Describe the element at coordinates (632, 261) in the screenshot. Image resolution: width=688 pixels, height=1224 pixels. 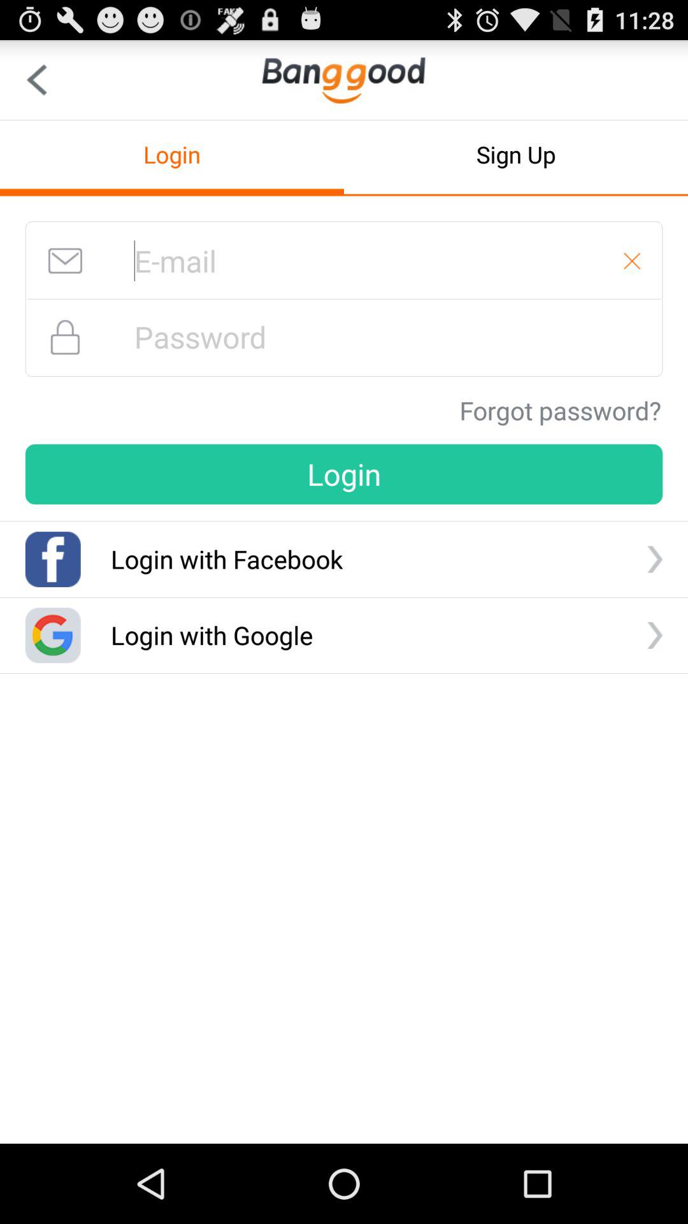
I see `close out email` at that location.